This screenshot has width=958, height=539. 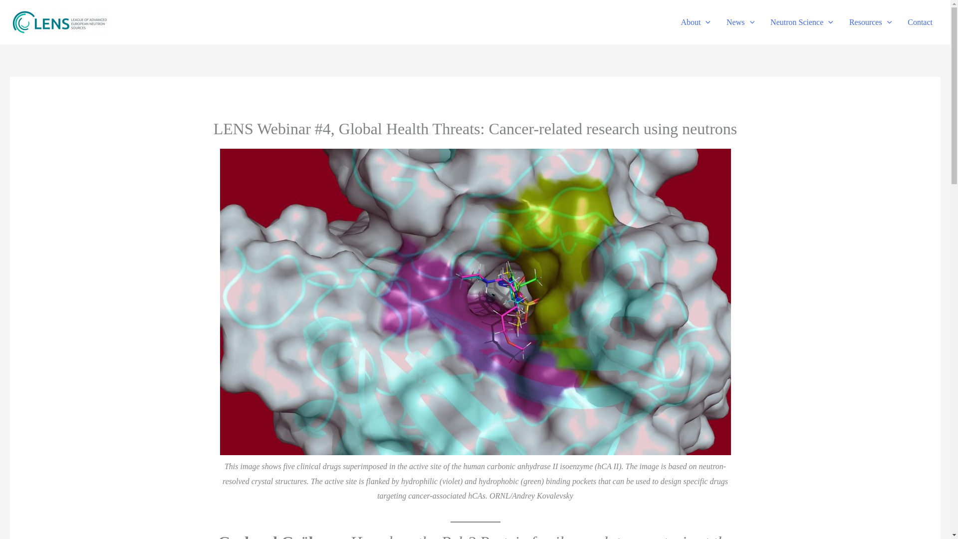 I want to click on Neutron Science, so click(x=801, y=22).